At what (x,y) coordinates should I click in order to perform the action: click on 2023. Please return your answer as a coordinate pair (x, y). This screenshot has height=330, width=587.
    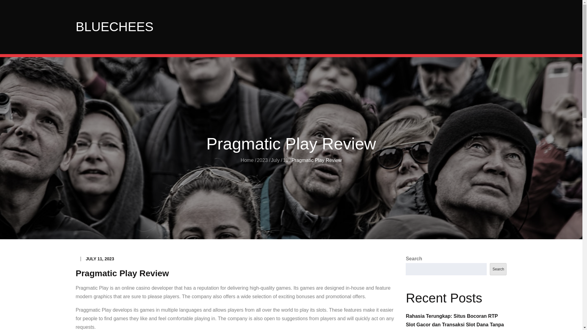
    Looking at the image, I should click on (262, 160).